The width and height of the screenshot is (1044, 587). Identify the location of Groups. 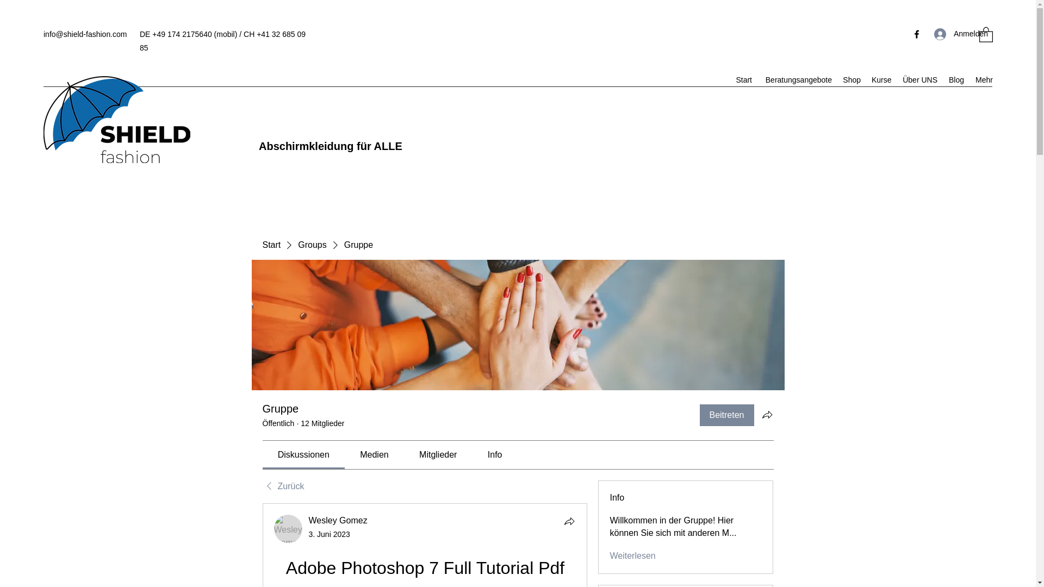
(312, 245).